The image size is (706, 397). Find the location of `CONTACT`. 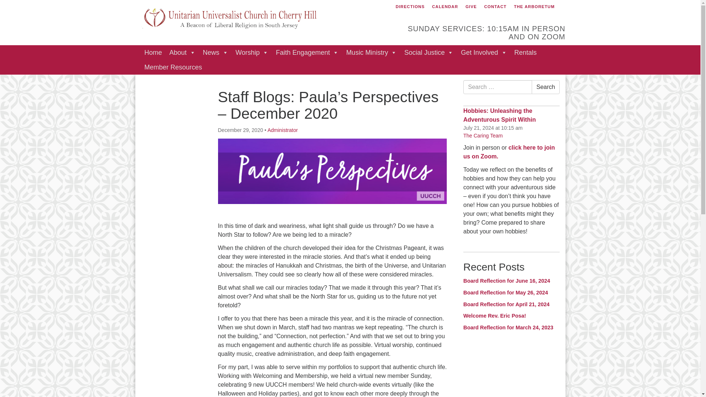

CONTACT is located at coordinates (495, 7).